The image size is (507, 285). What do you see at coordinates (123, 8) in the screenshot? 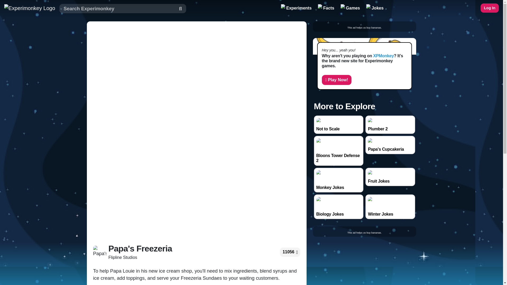
I see `Find something banan-tastic!` at bounding box center [123, 8].